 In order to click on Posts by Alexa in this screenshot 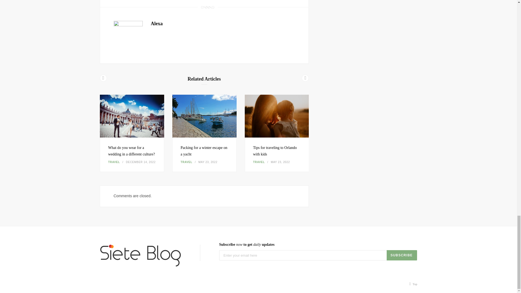, I will do `click(157, 23)`.